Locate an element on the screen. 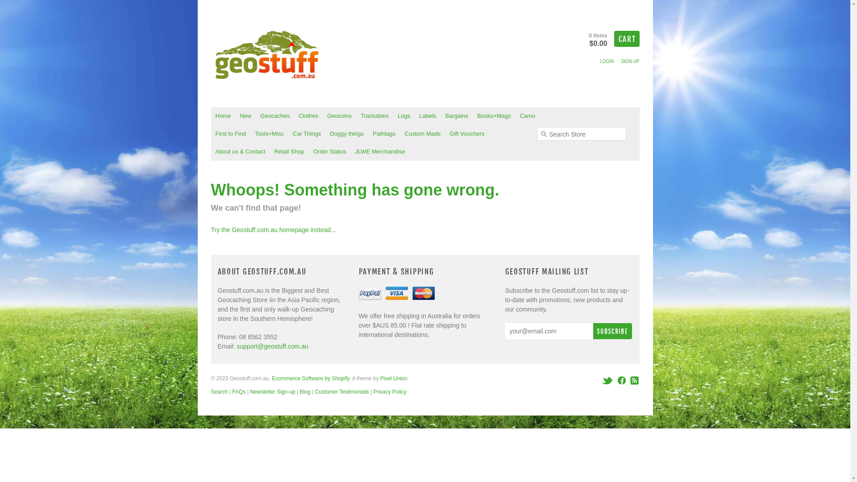 The height and width of the screenshot is (482, 857). Books+Mags is located at coordinates (494, 116).